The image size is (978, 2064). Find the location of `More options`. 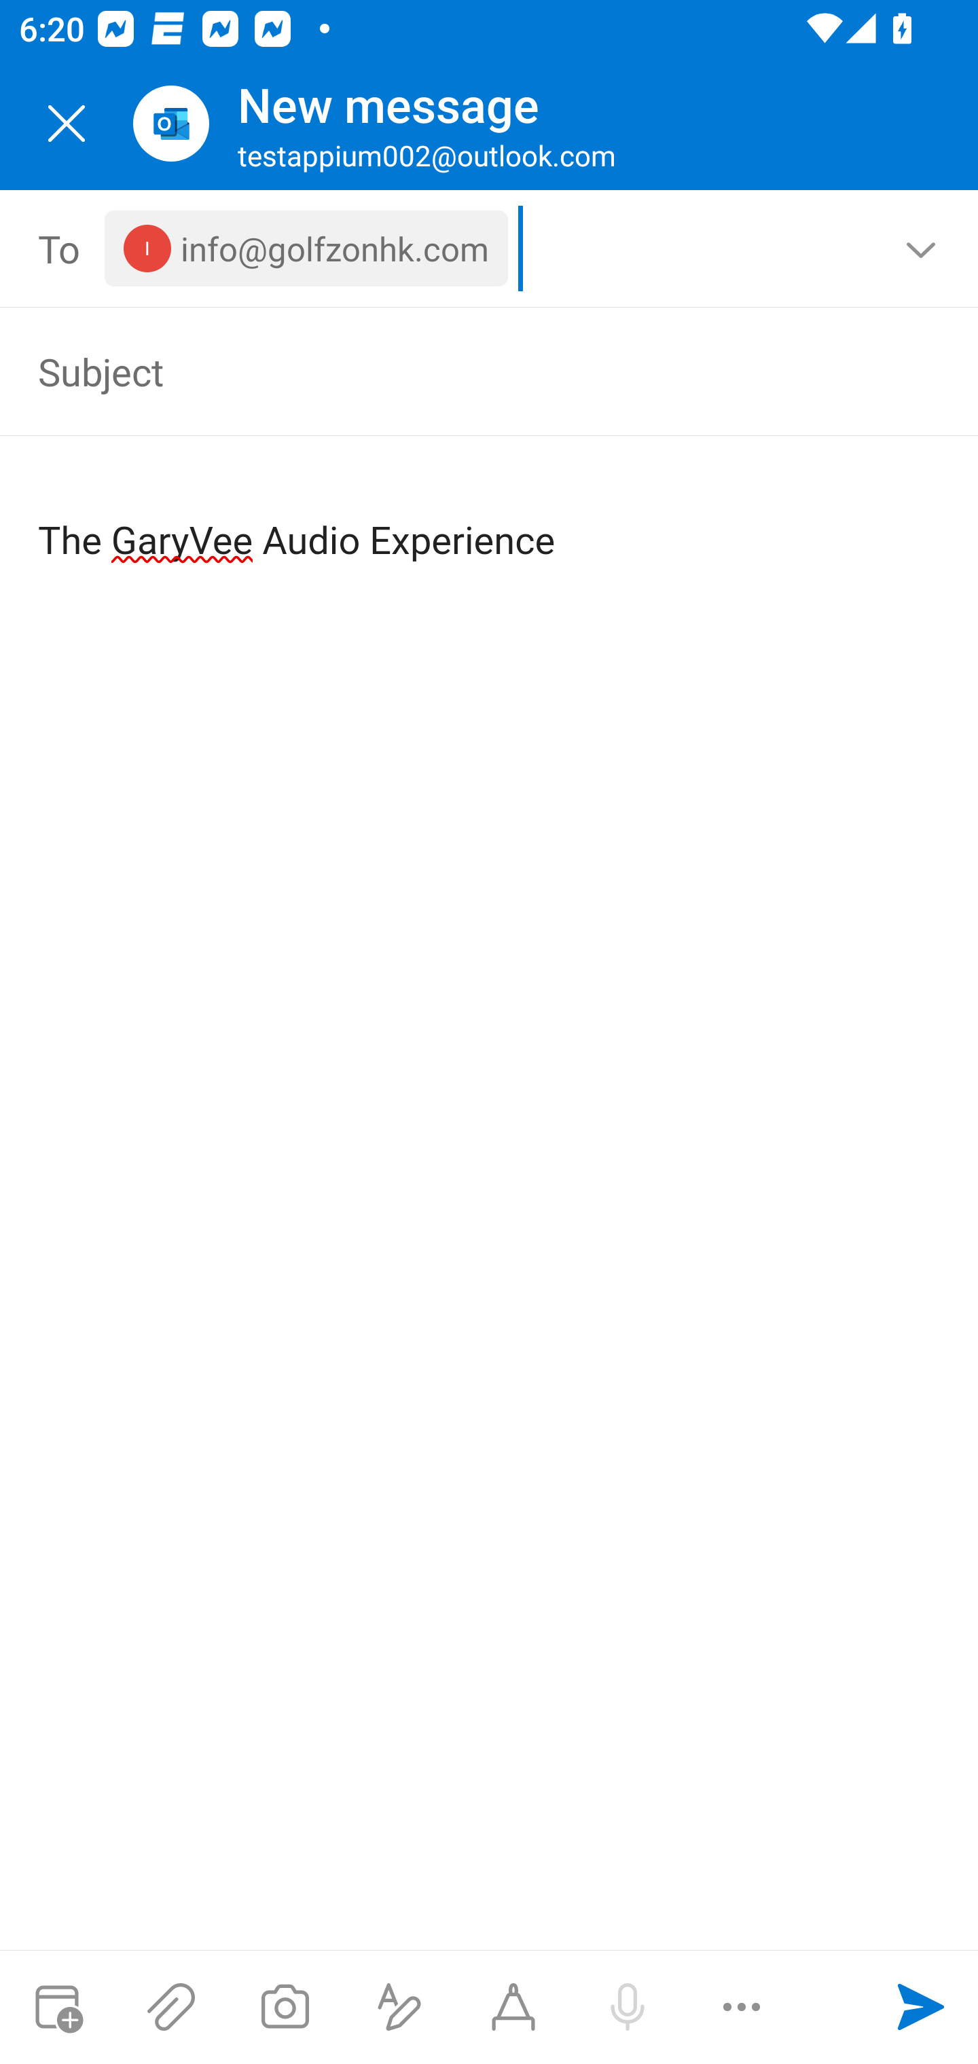

More options is located at coordinates (742, 2007).